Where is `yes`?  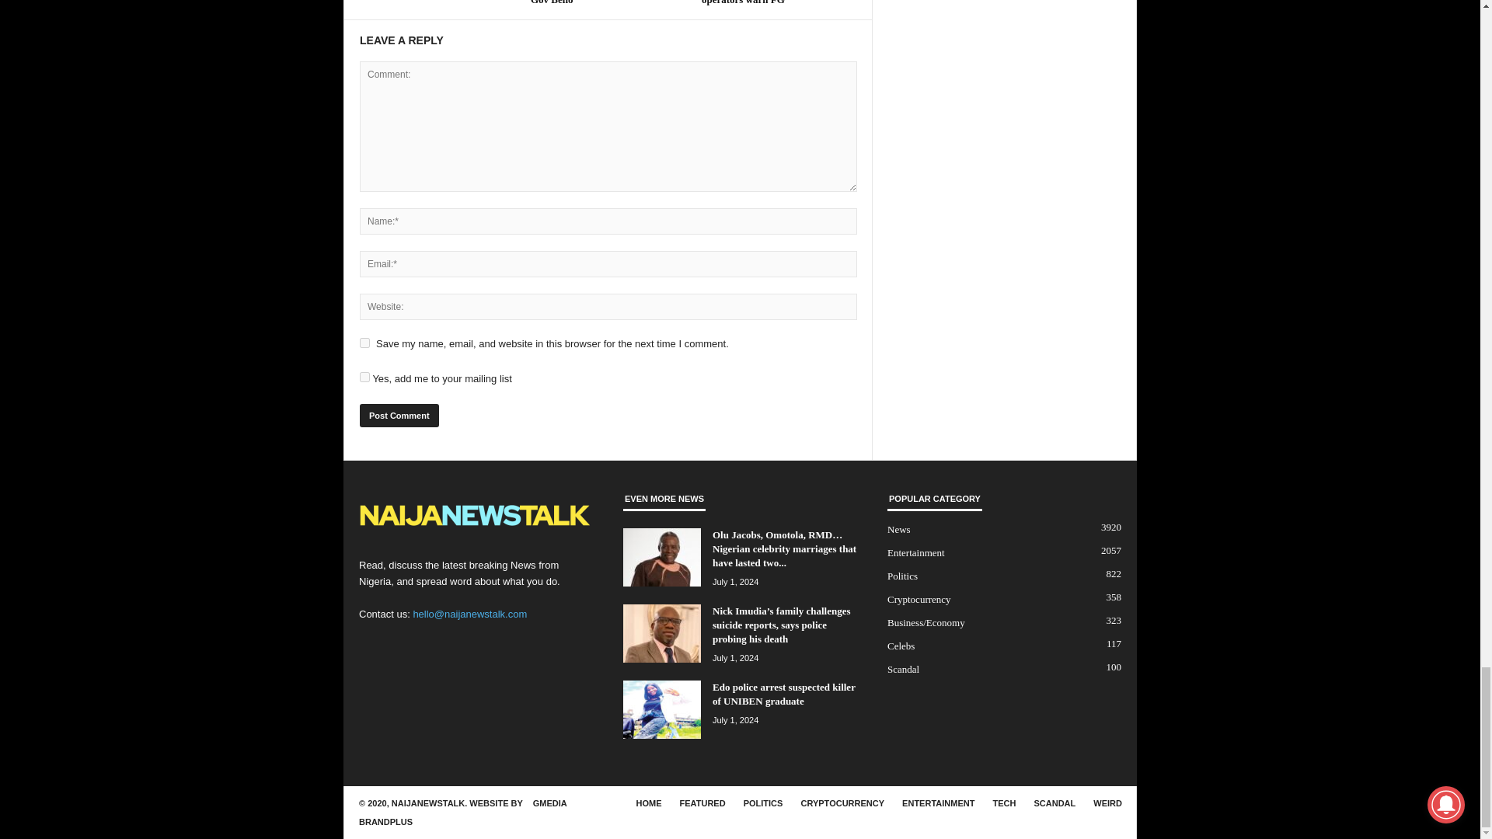
yes is located at coordinates (364, 343).